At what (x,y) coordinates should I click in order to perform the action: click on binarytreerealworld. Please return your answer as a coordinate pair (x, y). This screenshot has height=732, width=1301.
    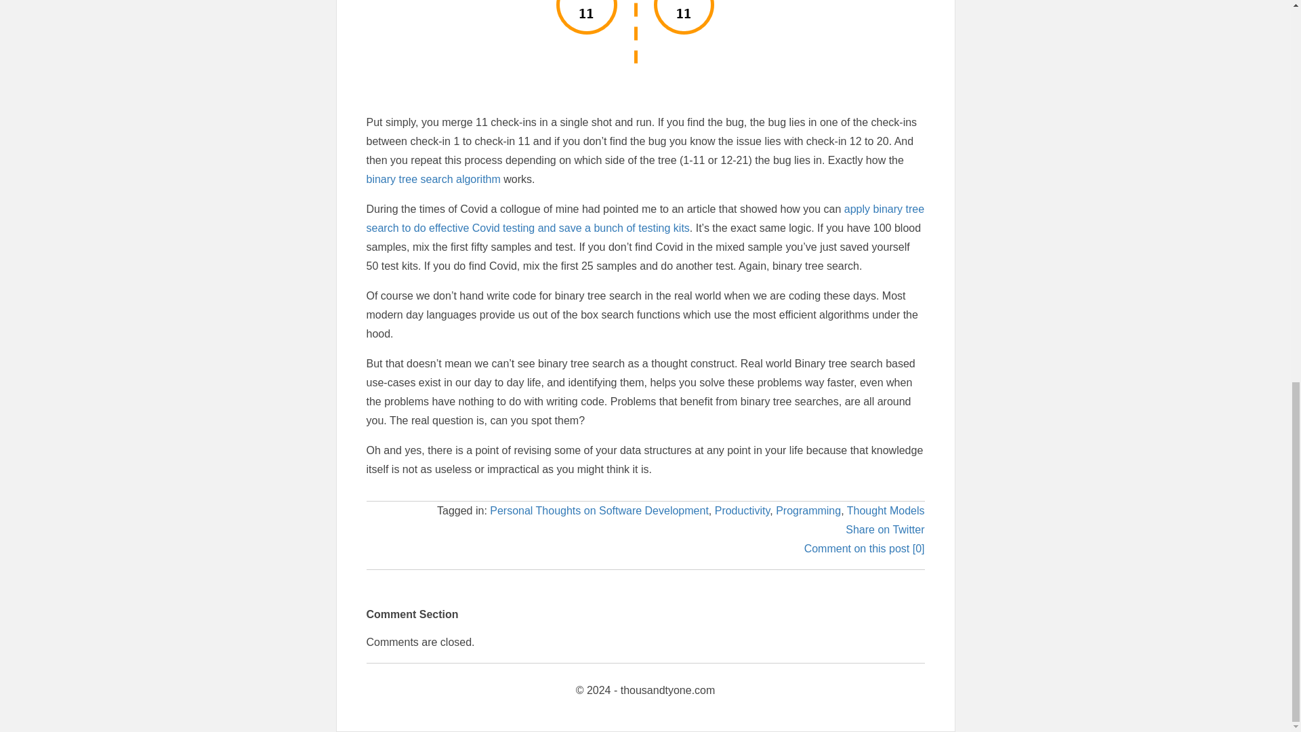
    Looking at the image, I should click on (645, 36).